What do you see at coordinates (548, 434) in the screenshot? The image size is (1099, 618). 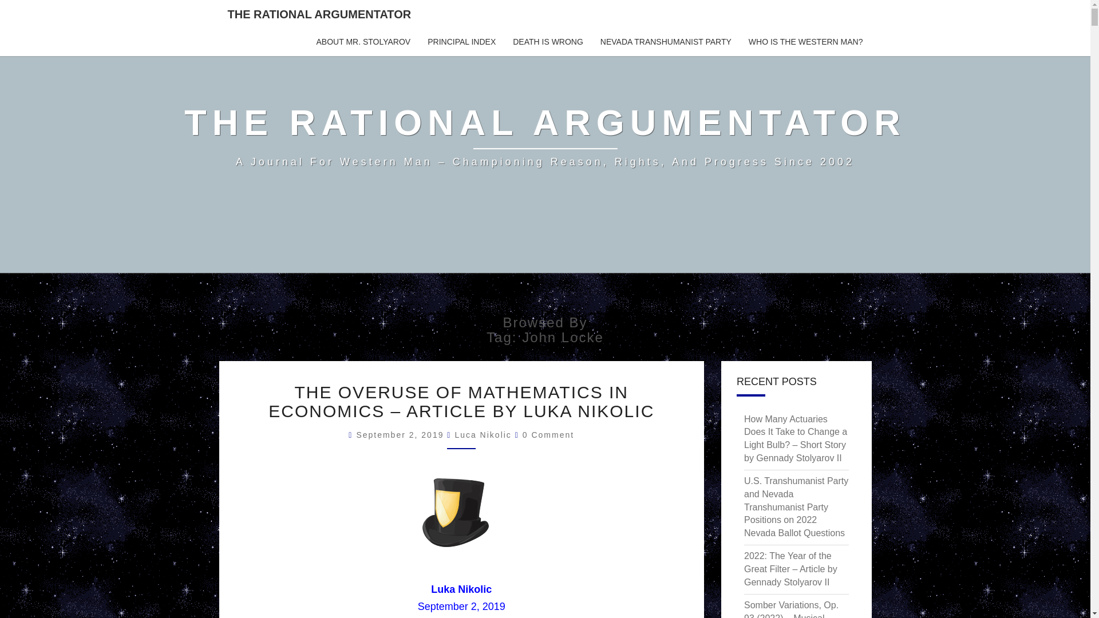 I see `0 Comment` at bounding box center [548, 434].